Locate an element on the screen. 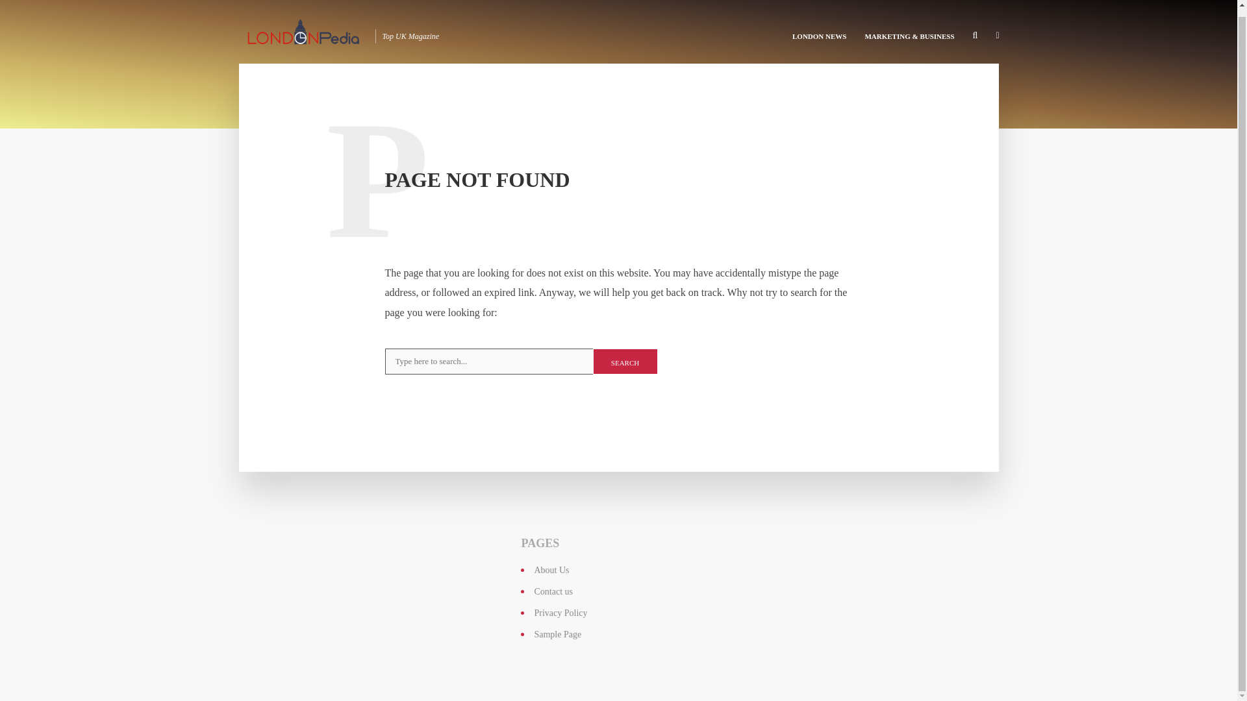 This screenshot has height=701, width=1247. Sample Page is located at coordinates (557, 633).